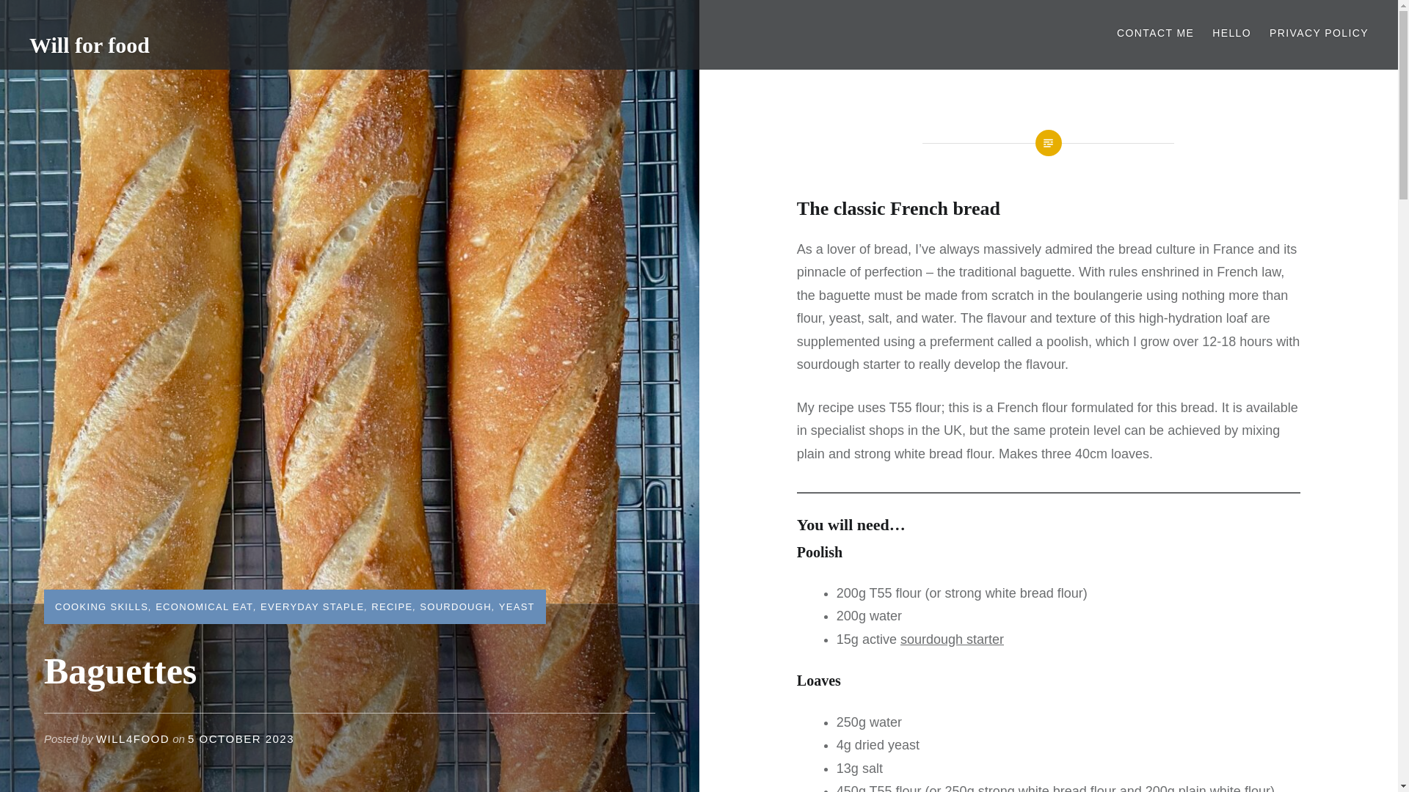  What do you see at coordinates (392, 606) in the screenshot?
I see `RECIPE` at bounding box center [392, 606].